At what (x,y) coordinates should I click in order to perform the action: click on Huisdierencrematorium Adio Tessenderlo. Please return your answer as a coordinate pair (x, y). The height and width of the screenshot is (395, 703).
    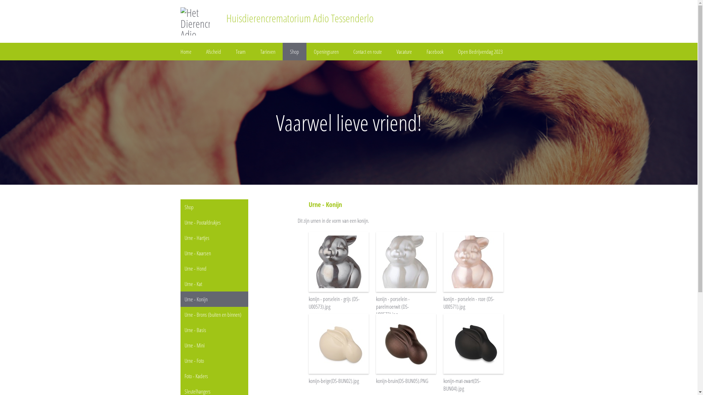
    Looking at the image, I should click on (291, 18).